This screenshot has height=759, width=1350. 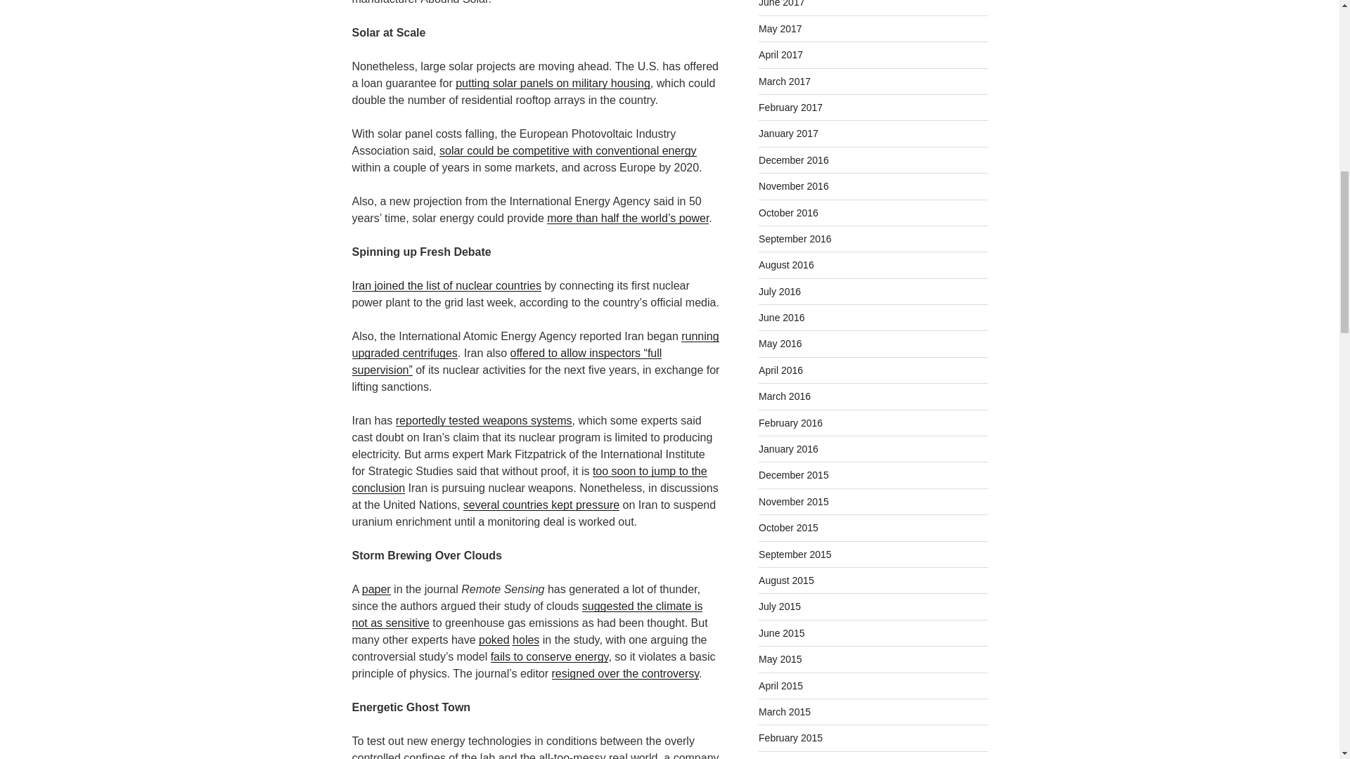 What do you see at coordinates (553, 83) in the screenshot?
I see `putting solar panels on military housing` at bounding box center [553, 83].